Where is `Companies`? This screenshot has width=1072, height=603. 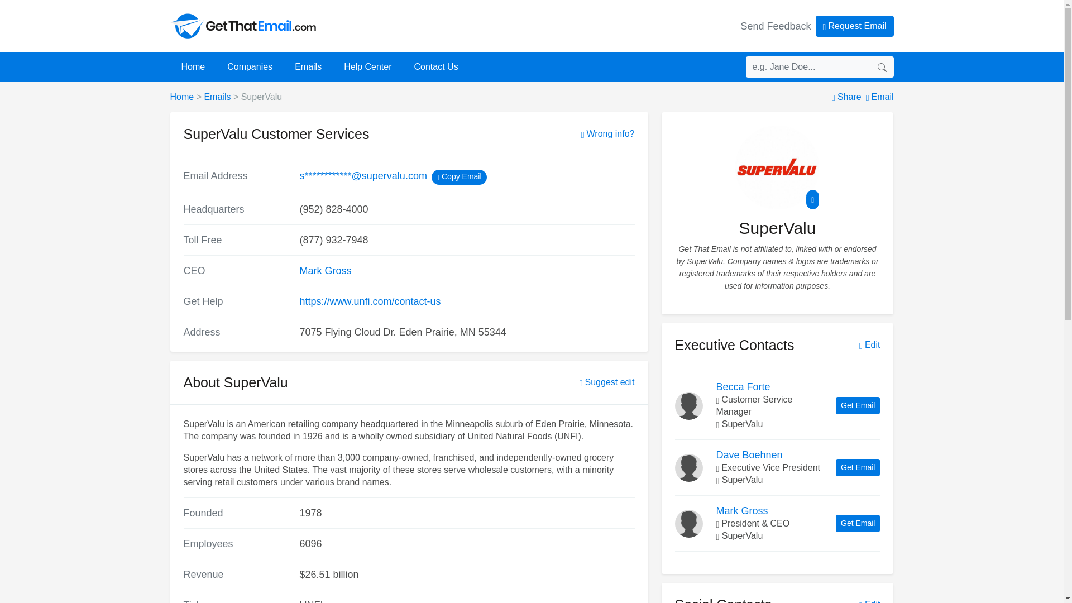 Companies is located at coordinates (250, 66).